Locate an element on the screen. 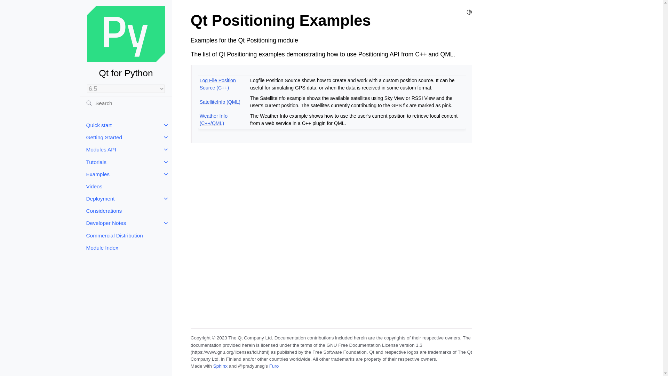 Image resolution: width=668 pixels, height=376 pixels. Quick start is located at coordinates (126, 125).